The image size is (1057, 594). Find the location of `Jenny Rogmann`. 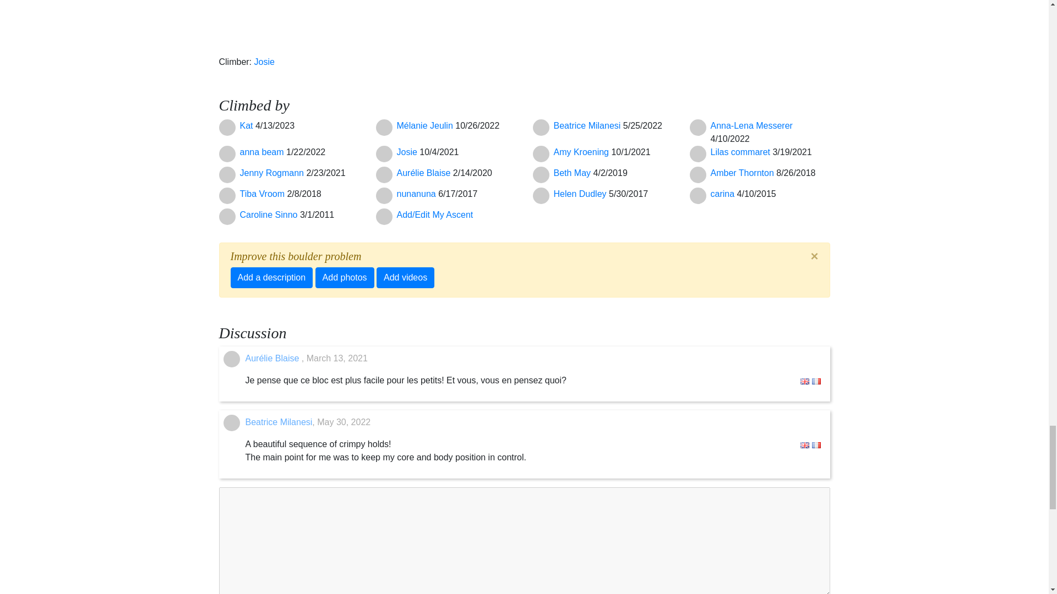

Jenny Rogmann is located at coordinates (273, 173).